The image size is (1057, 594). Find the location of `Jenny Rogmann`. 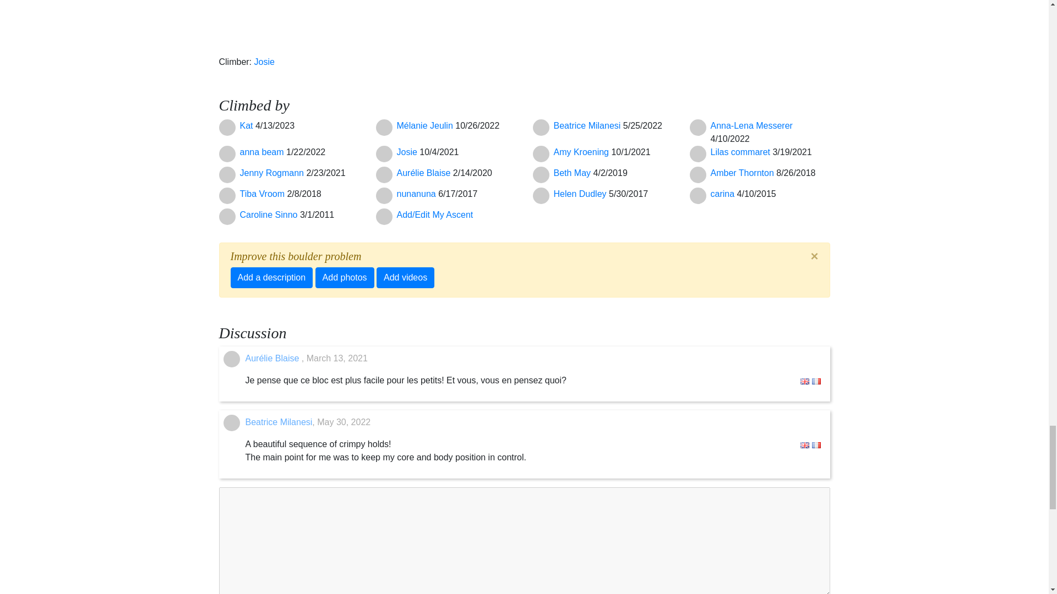

Jenny Rogmann is located at coordinates (273, 173).